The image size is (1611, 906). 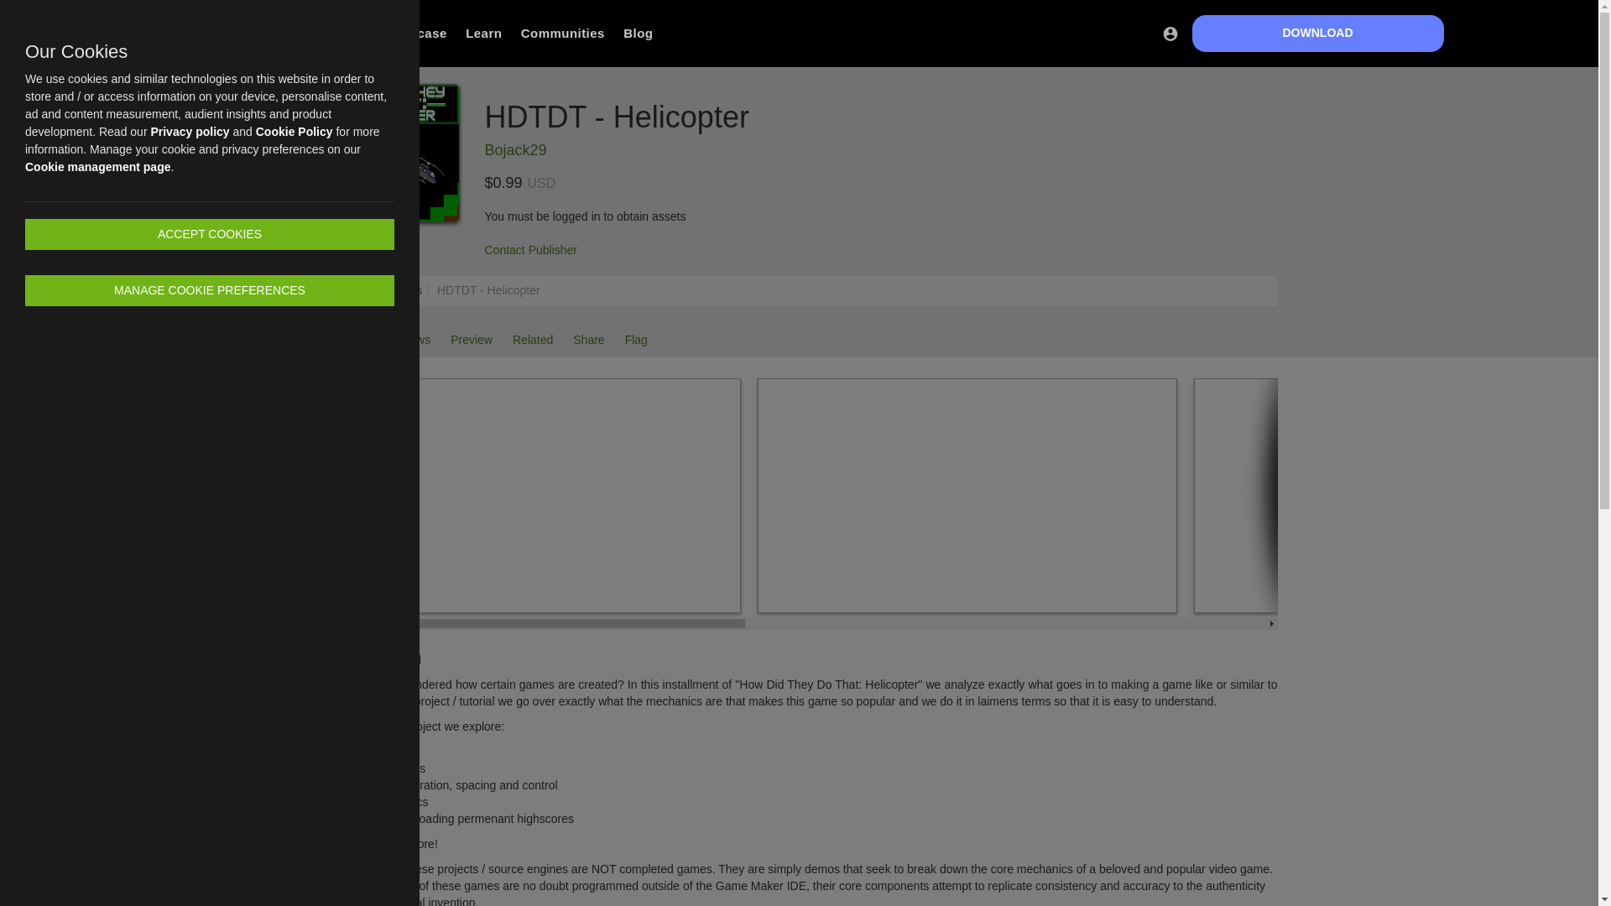 I want to click on Showcase, so click(x=414, y=34).